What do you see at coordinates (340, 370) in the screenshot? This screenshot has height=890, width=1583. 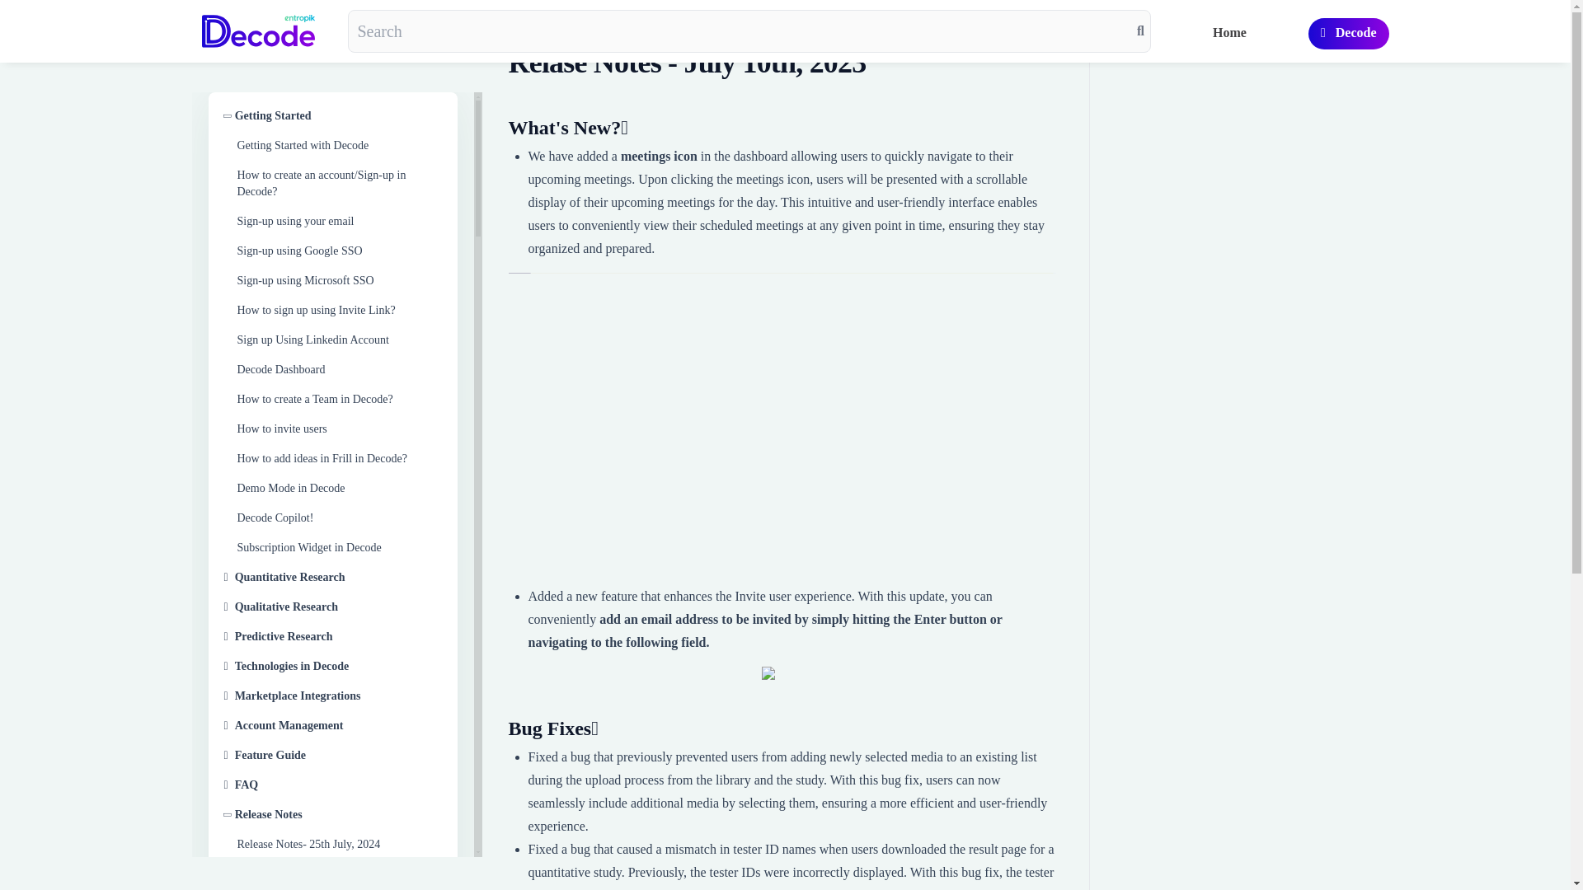 I see `Decode Dashboard` at bounding box center [340, 370].